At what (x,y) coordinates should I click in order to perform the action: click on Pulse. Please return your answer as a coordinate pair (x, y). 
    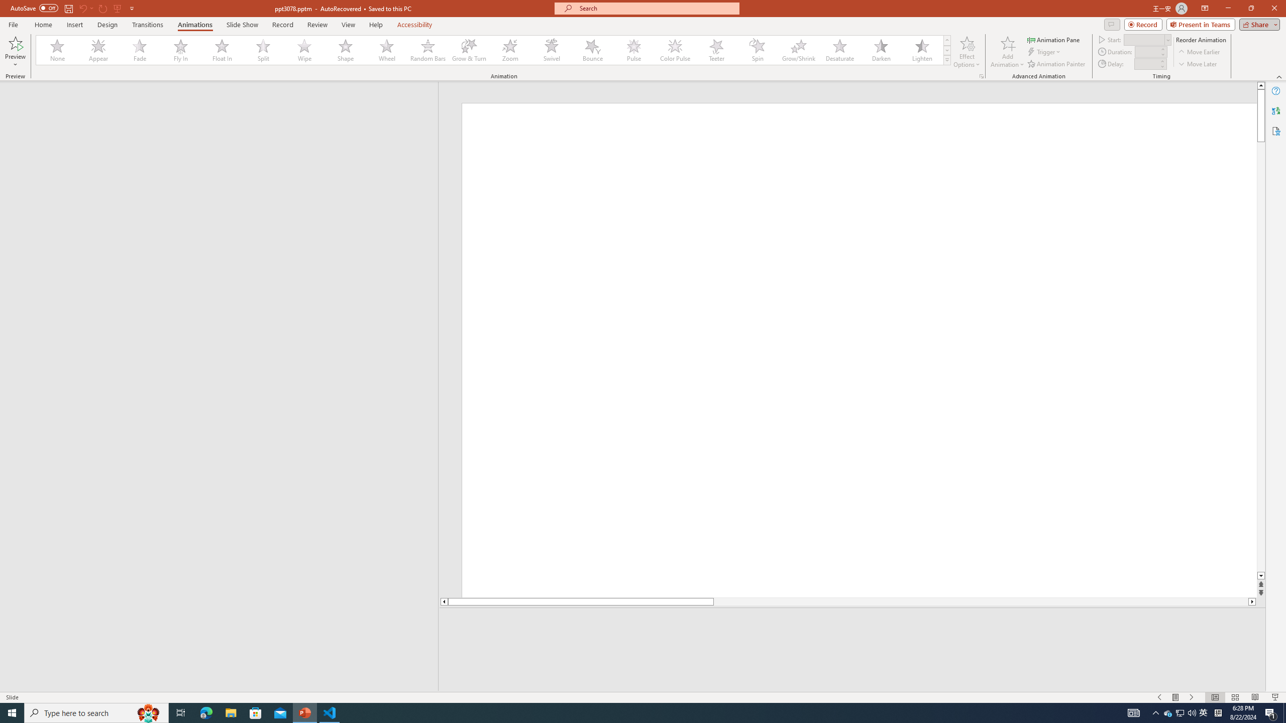
    Looking at the image, I should click on (634, 50).